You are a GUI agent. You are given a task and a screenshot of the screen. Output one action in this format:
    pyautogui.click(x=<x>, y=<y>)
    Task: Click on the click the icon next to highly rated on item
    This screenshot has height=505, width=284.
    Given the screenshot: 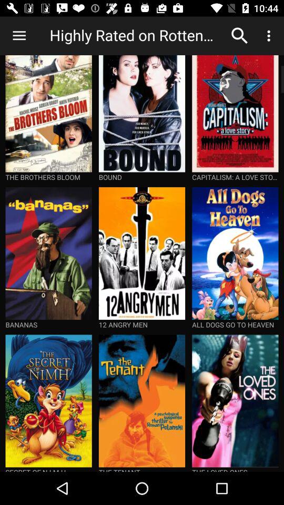 What is the action you would take?
    pyautogui.click(x=240, y=36)
    